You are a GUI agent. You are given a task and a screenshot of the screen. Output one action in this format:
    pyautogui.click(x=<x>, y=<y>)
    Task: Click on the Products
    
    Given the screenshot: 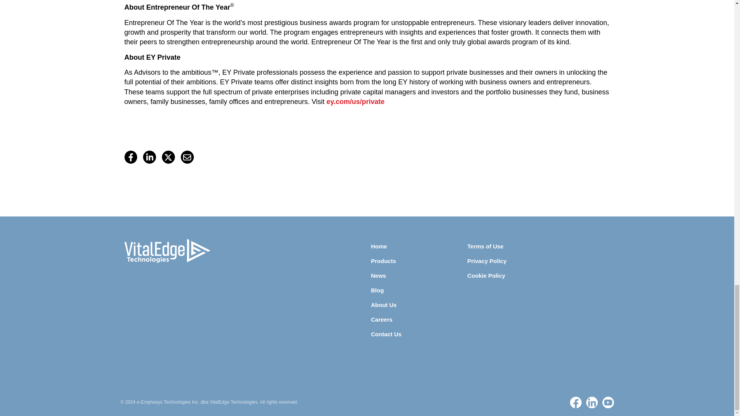 What is the action you would take?
    pyautogui.click(x=419, y=261)
    